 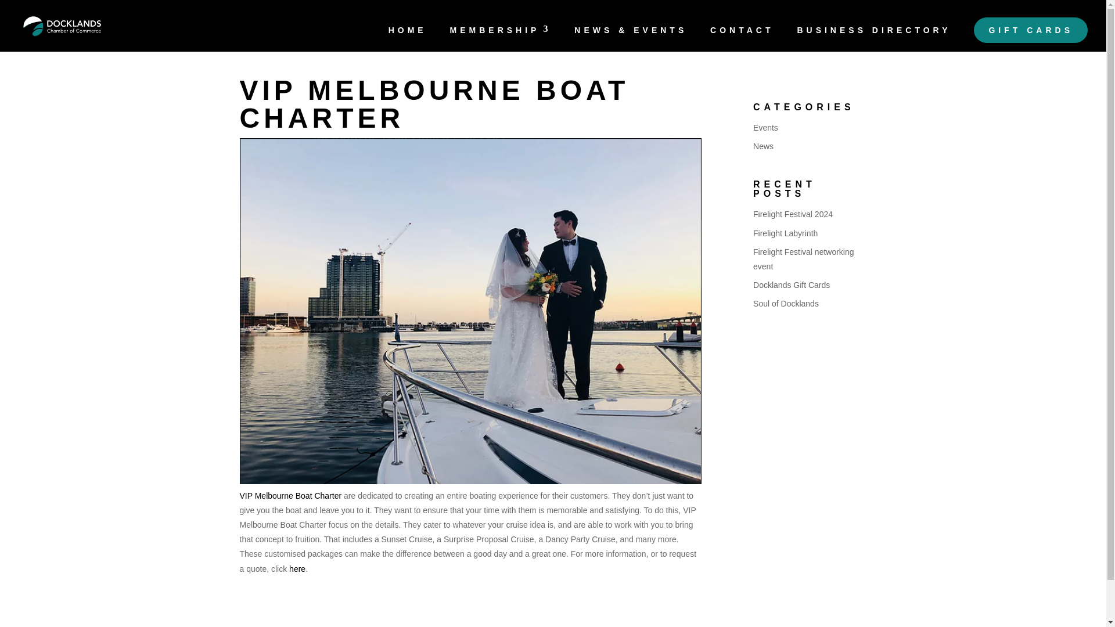 I want to click on BUSINESS DIRECTORY, so click(x=873, y=38).